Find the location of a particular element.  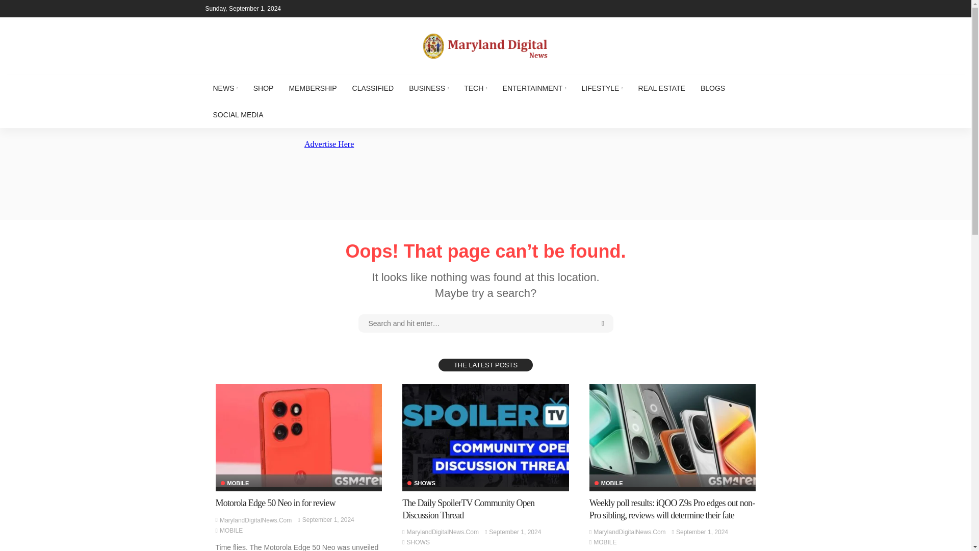

MOBILE is located at coordinates (605, 542).